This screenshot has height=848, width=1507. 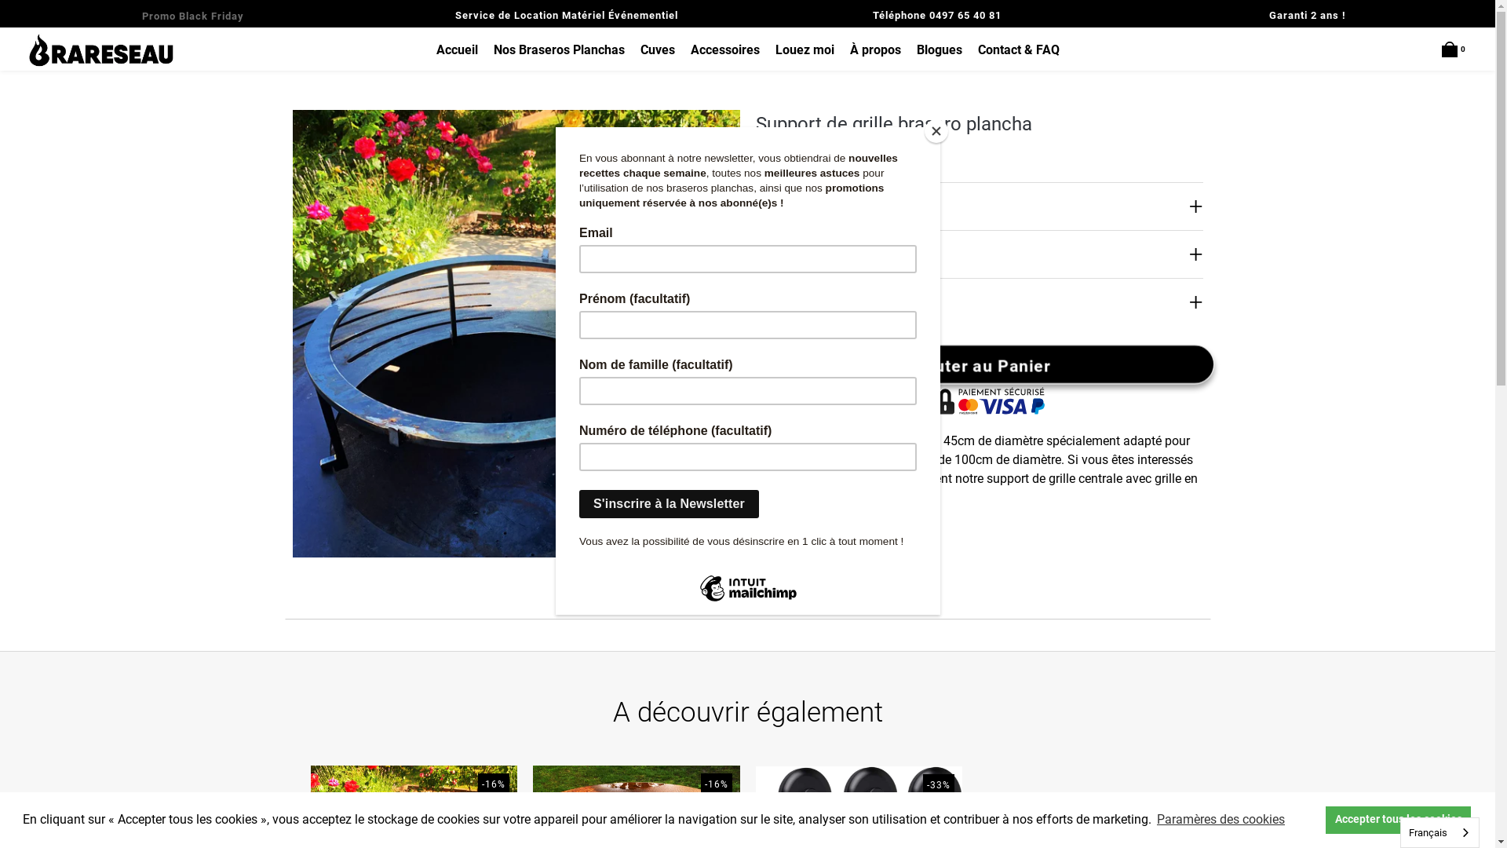 What do you see at coordinates (1019, 50) in the screenshot?
I see `Contact & FAQ` at bounding box center [1019, 50].